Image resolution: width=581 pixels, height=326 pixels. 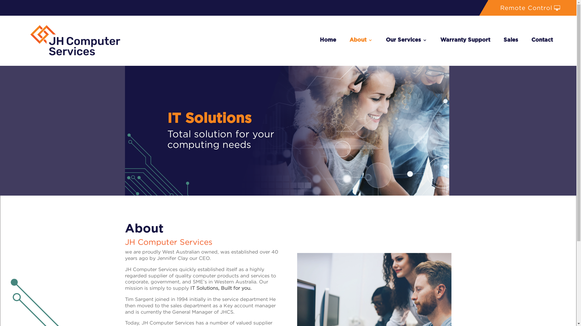 What do you see at coordinates (328, 40) in the screenshot?
I see `Home` at bounding box center [328, 40].